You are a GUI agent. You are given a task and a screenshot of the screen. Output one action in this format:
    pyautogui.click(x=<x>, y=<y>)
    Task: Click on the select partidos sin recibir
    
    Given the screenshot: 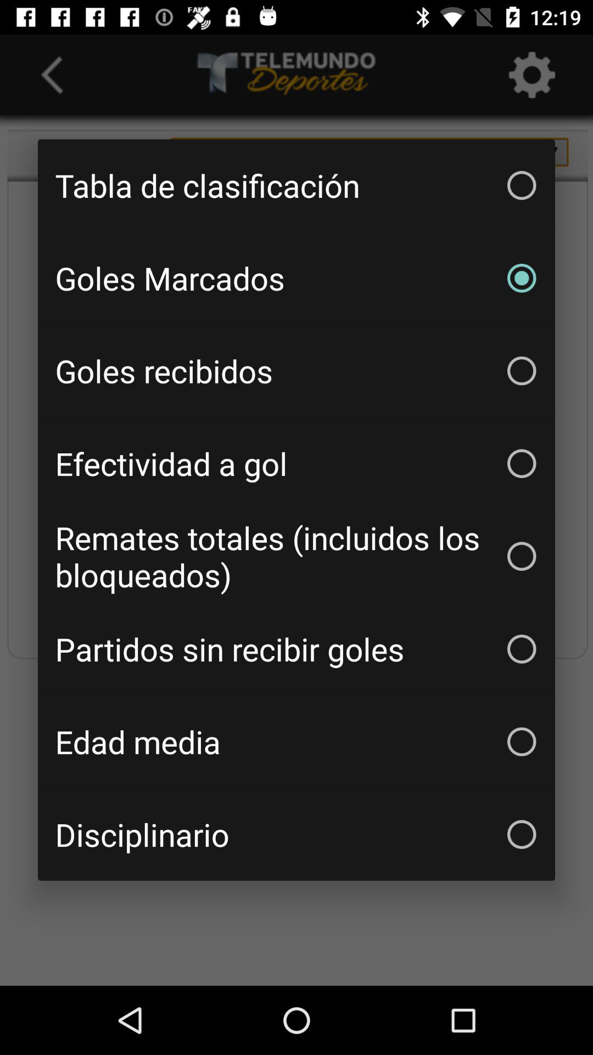 What is the action you would take?
    pyautogui.click(x=296, y=649)
    